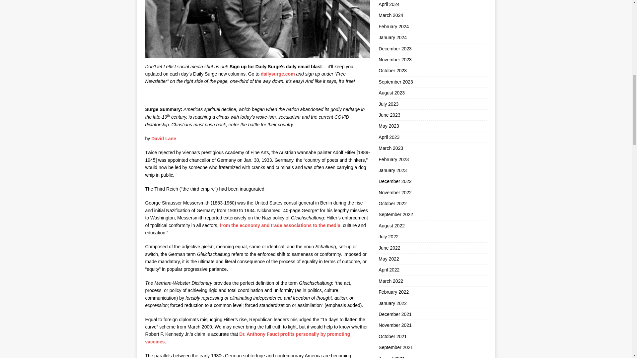  Describe the element at coordinates (248, 337) in the screenshot. I see `Dr. Anthony Fauci profits personally by promoting vaccines` at that location.